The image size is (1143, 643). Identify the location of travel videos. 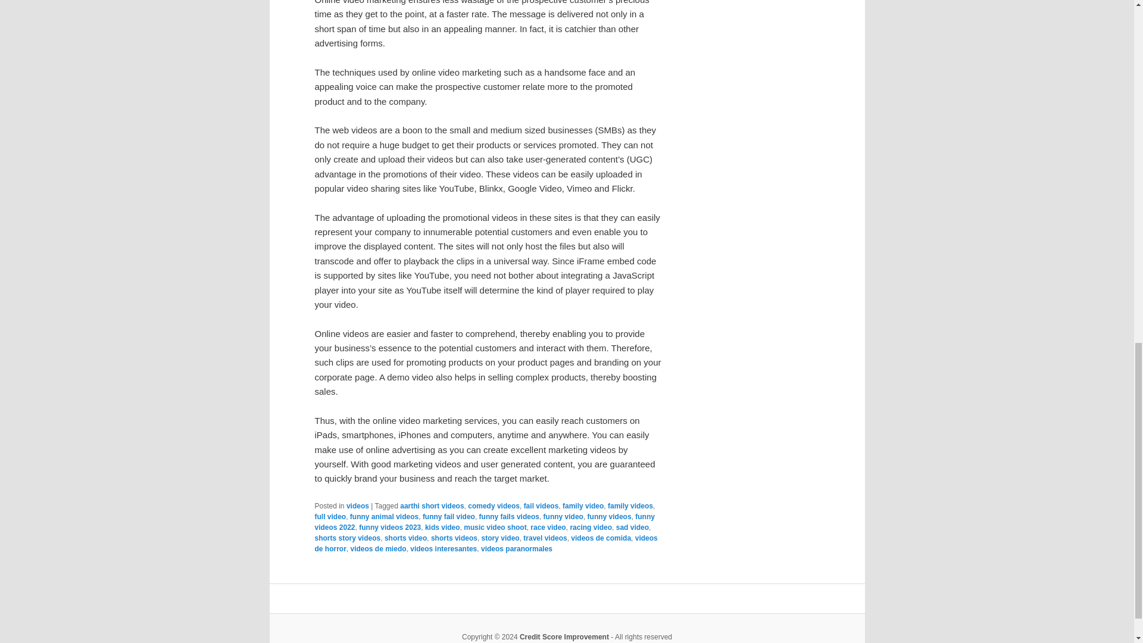
(545, 538).